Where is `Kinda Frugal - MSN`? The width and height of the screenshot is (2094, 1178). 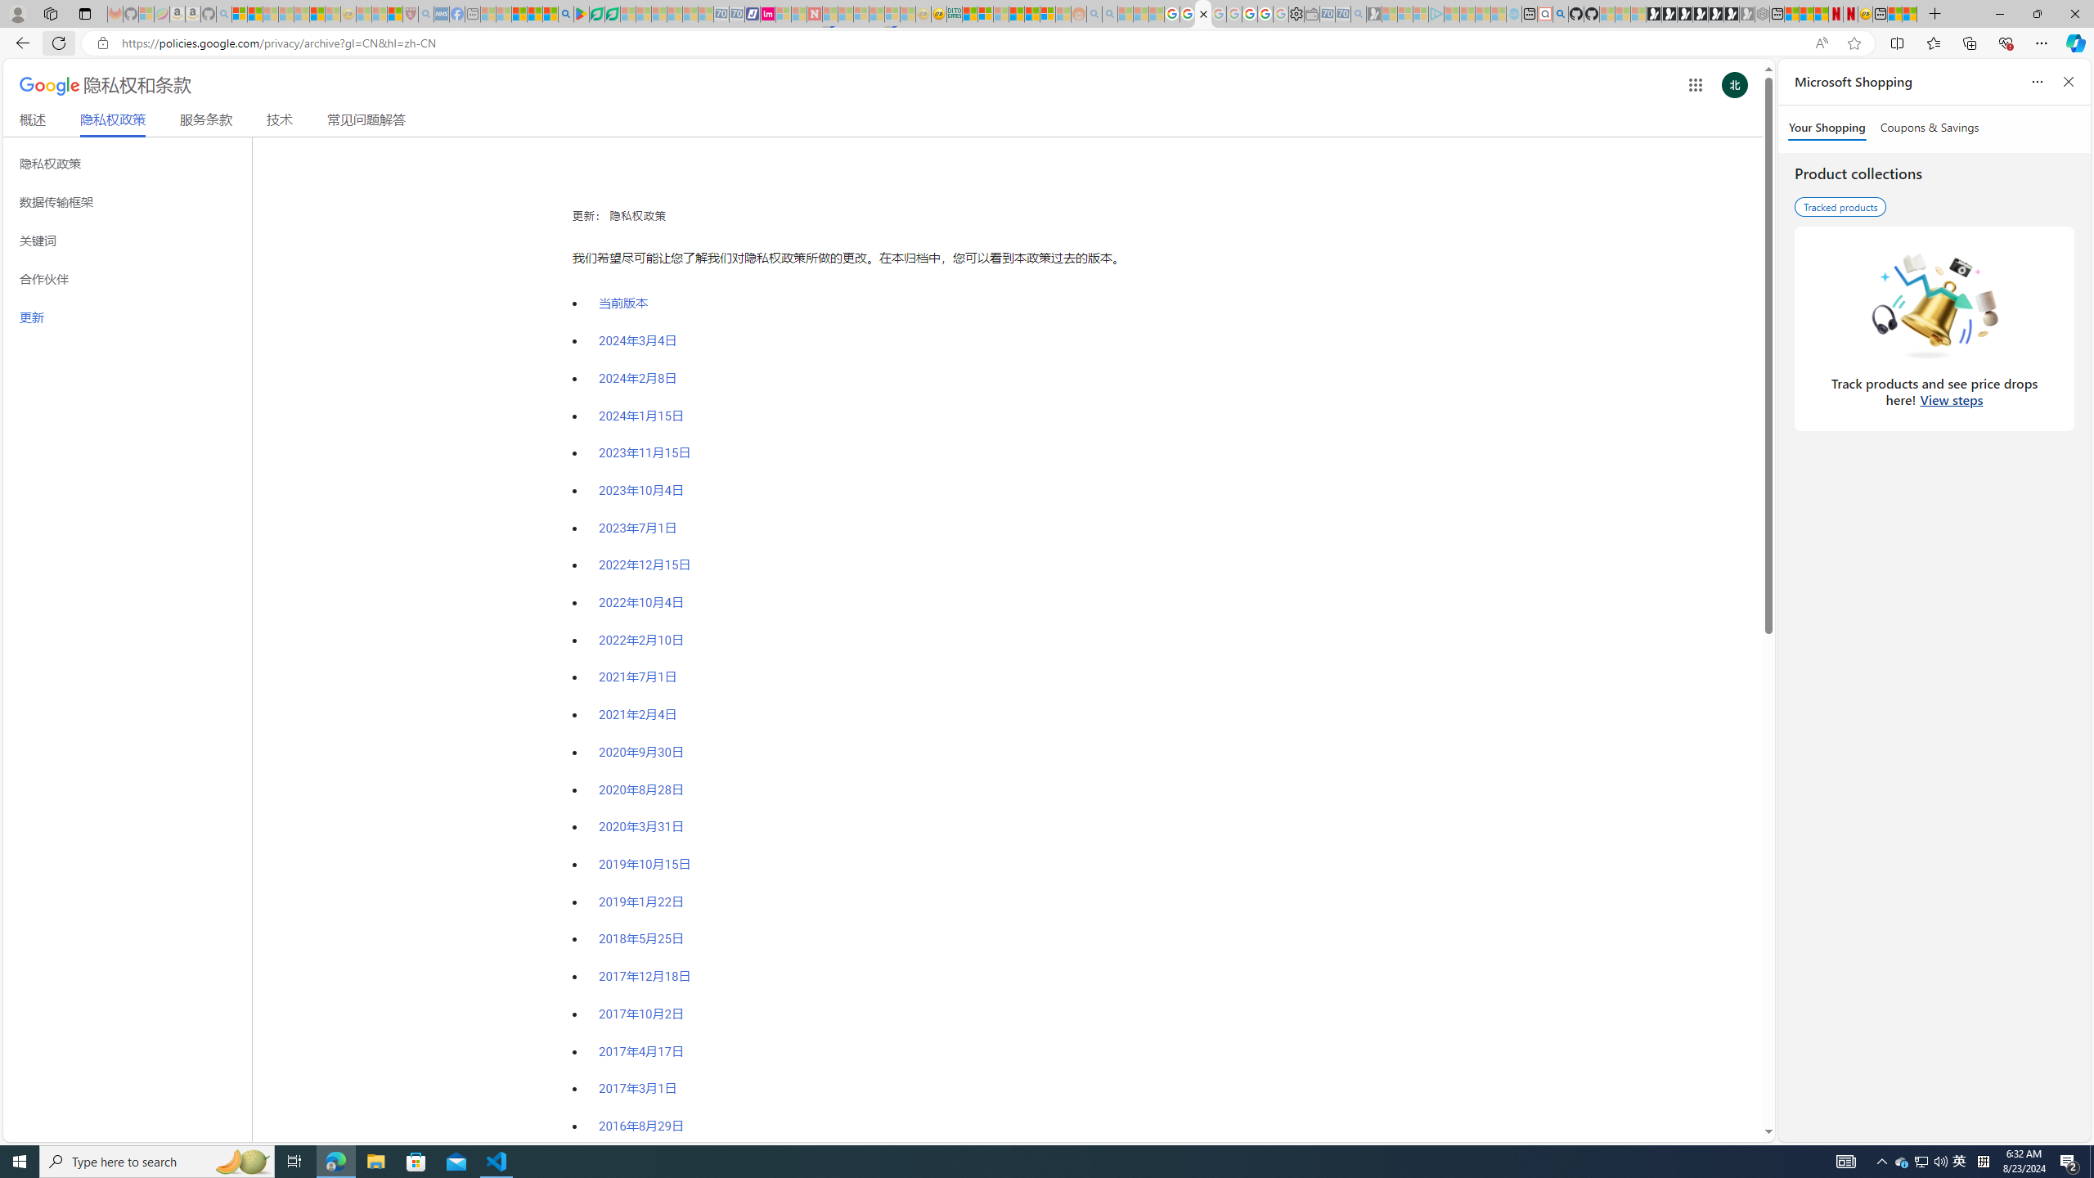 Kinda Frugal - MSN is located at coordinates (1032, 14).